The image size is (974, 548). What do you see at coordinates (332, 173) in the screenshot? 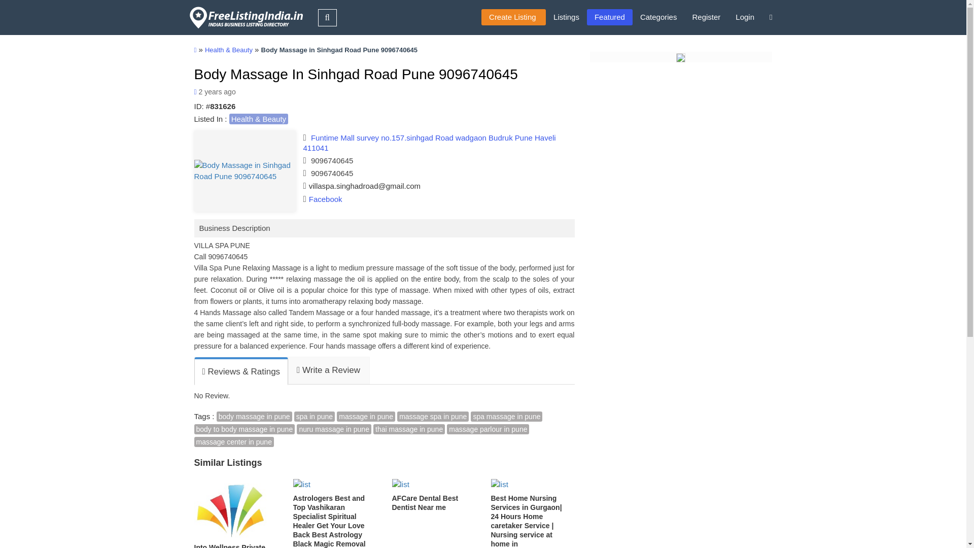
I see `9096740645` at bounding box center [332, 173].